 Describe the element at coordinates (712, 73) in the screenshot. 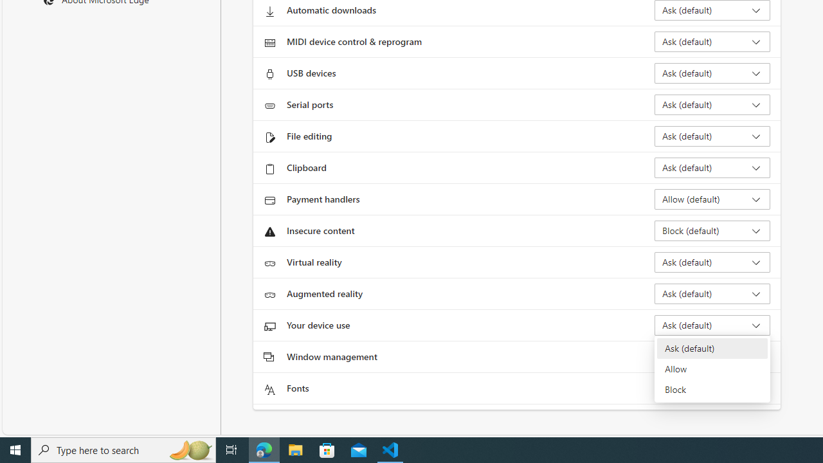

I see `USB devices Ask (default)` at that location.